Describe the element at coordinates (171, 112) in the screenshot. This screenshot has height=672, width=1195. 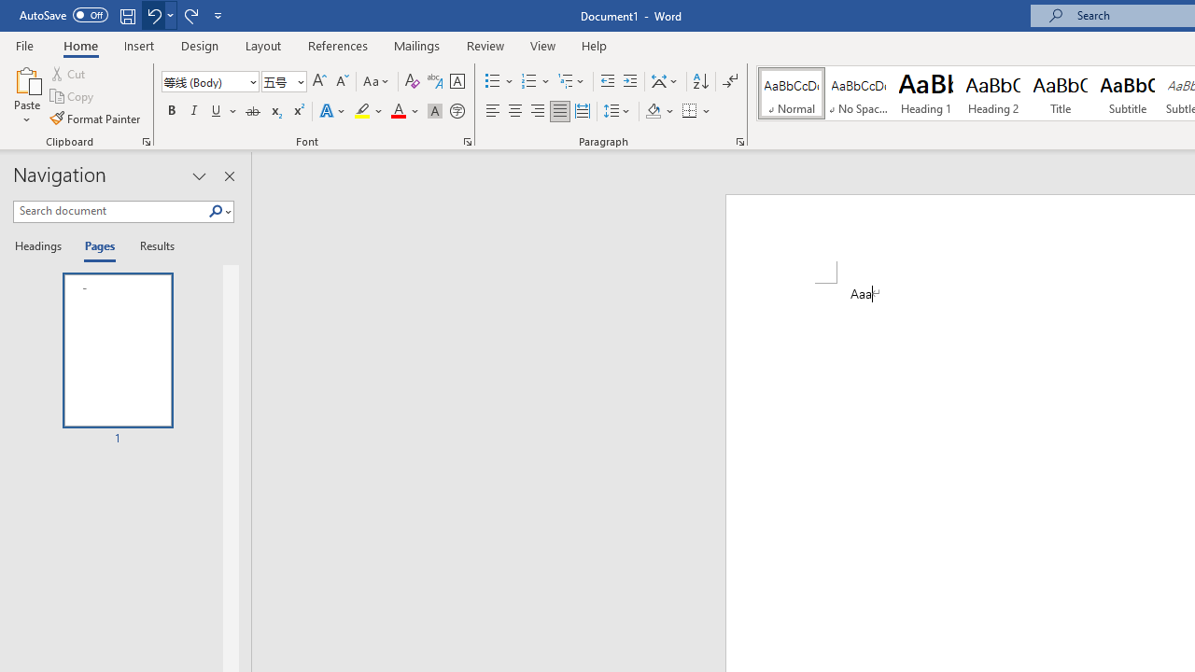
I see `Bold` at that location.